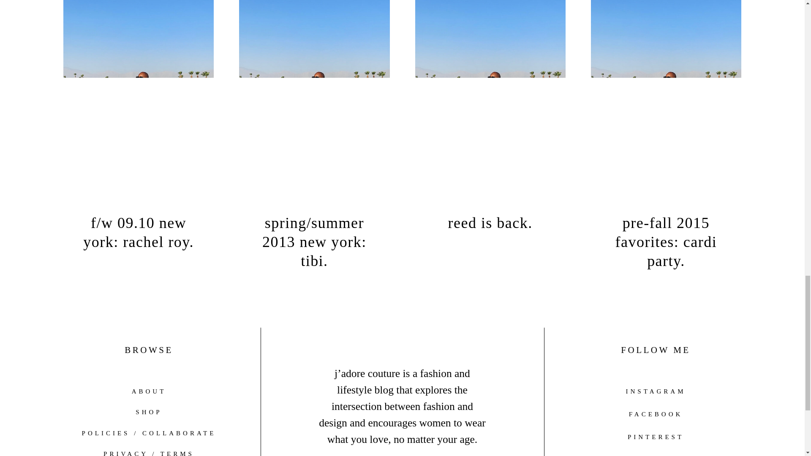 This screenshot has height=456, width=811. Describe the element at coordinates (656, 391) in the screenshot. I see `INSTAGRAM` at that location.